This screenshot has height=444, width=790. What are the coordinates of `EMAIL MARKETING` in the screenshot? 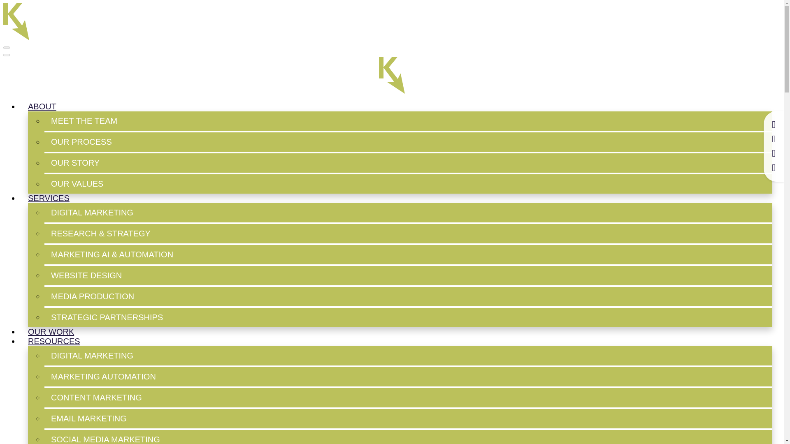 It's located at (408, 419).